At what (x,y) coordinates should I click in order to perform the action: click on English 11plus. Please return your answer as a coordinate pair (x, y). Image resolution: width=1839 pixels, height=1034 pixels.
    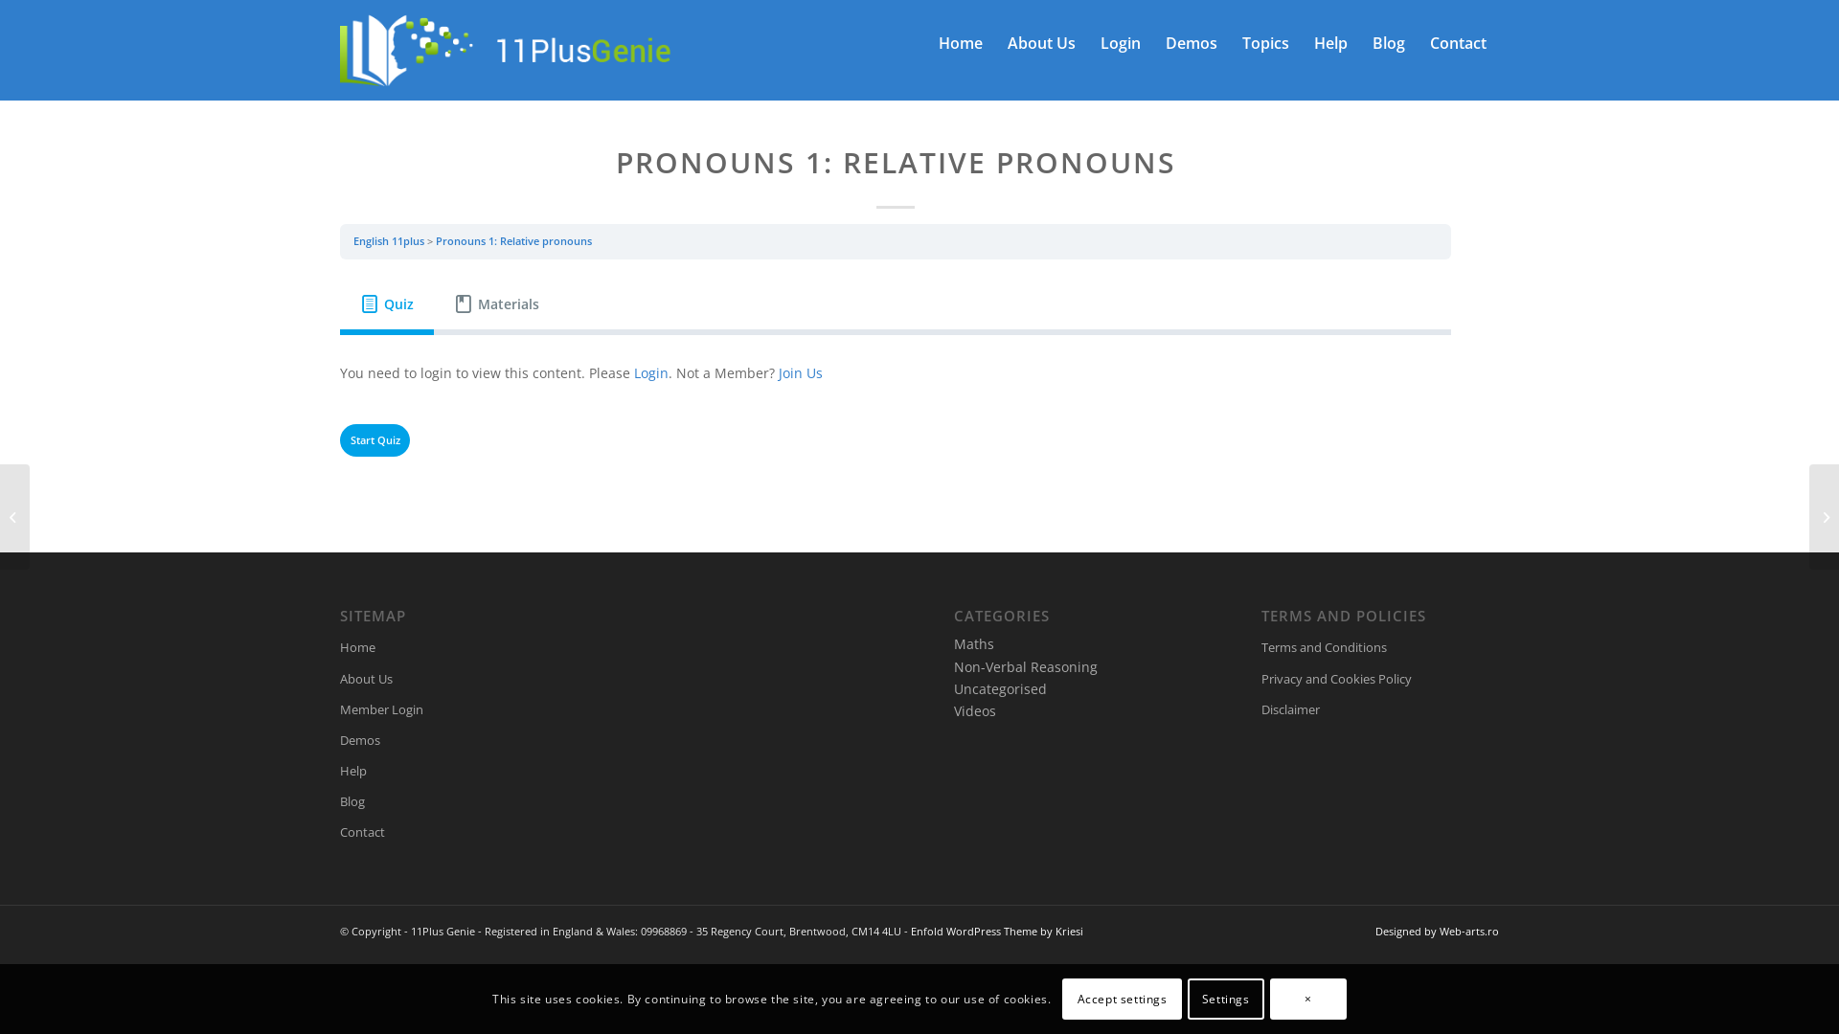
    Looking at the image, I should click on (389, 241).